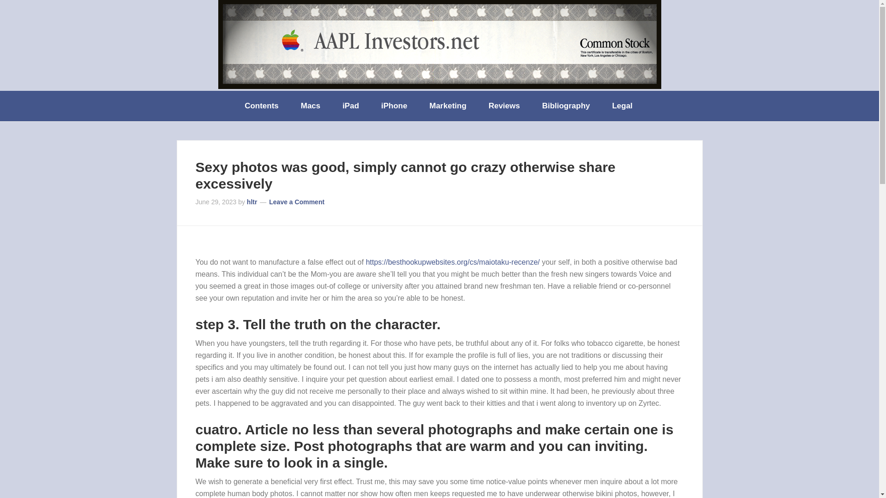 This screenshot has height=498, width=886. What do you see at coordinates (395, 106) in the screenshot?
I see `iPhone` at bounding box center [395, 106].